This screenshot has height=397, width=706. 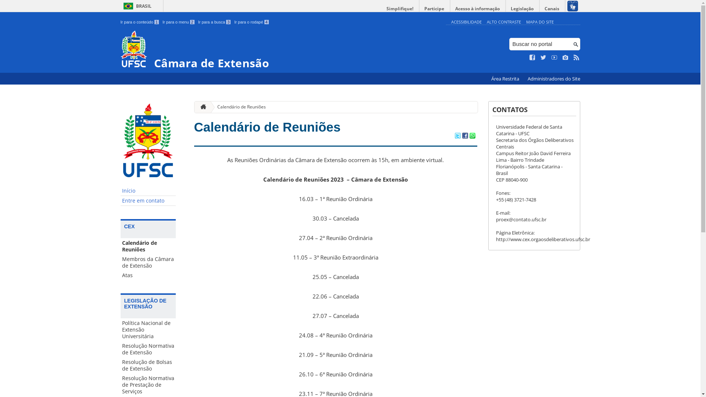 I want to click on Participe, so click(x=434, y=9).